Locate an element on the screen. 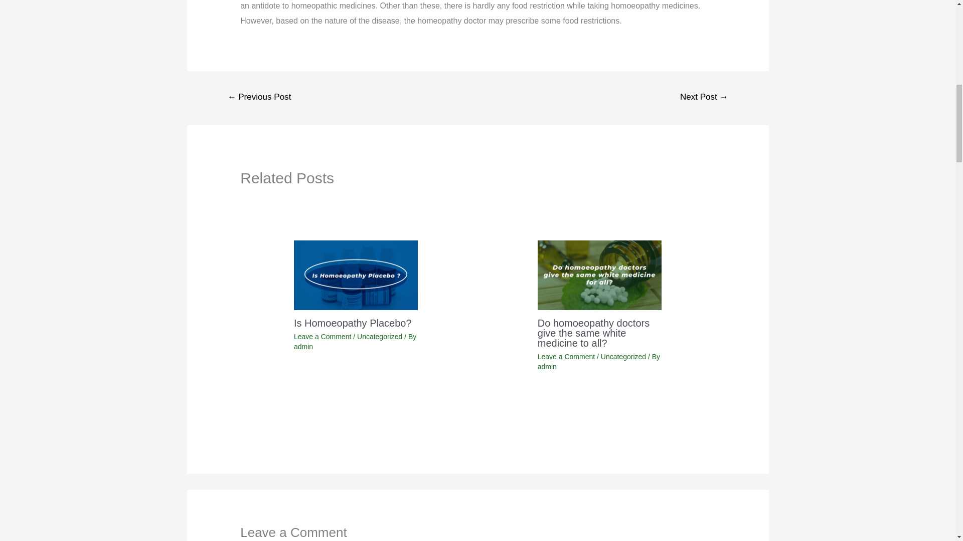 The width and height of the screenshot is (963, 541). View all posts by admin is located at coordinates (303, 346).